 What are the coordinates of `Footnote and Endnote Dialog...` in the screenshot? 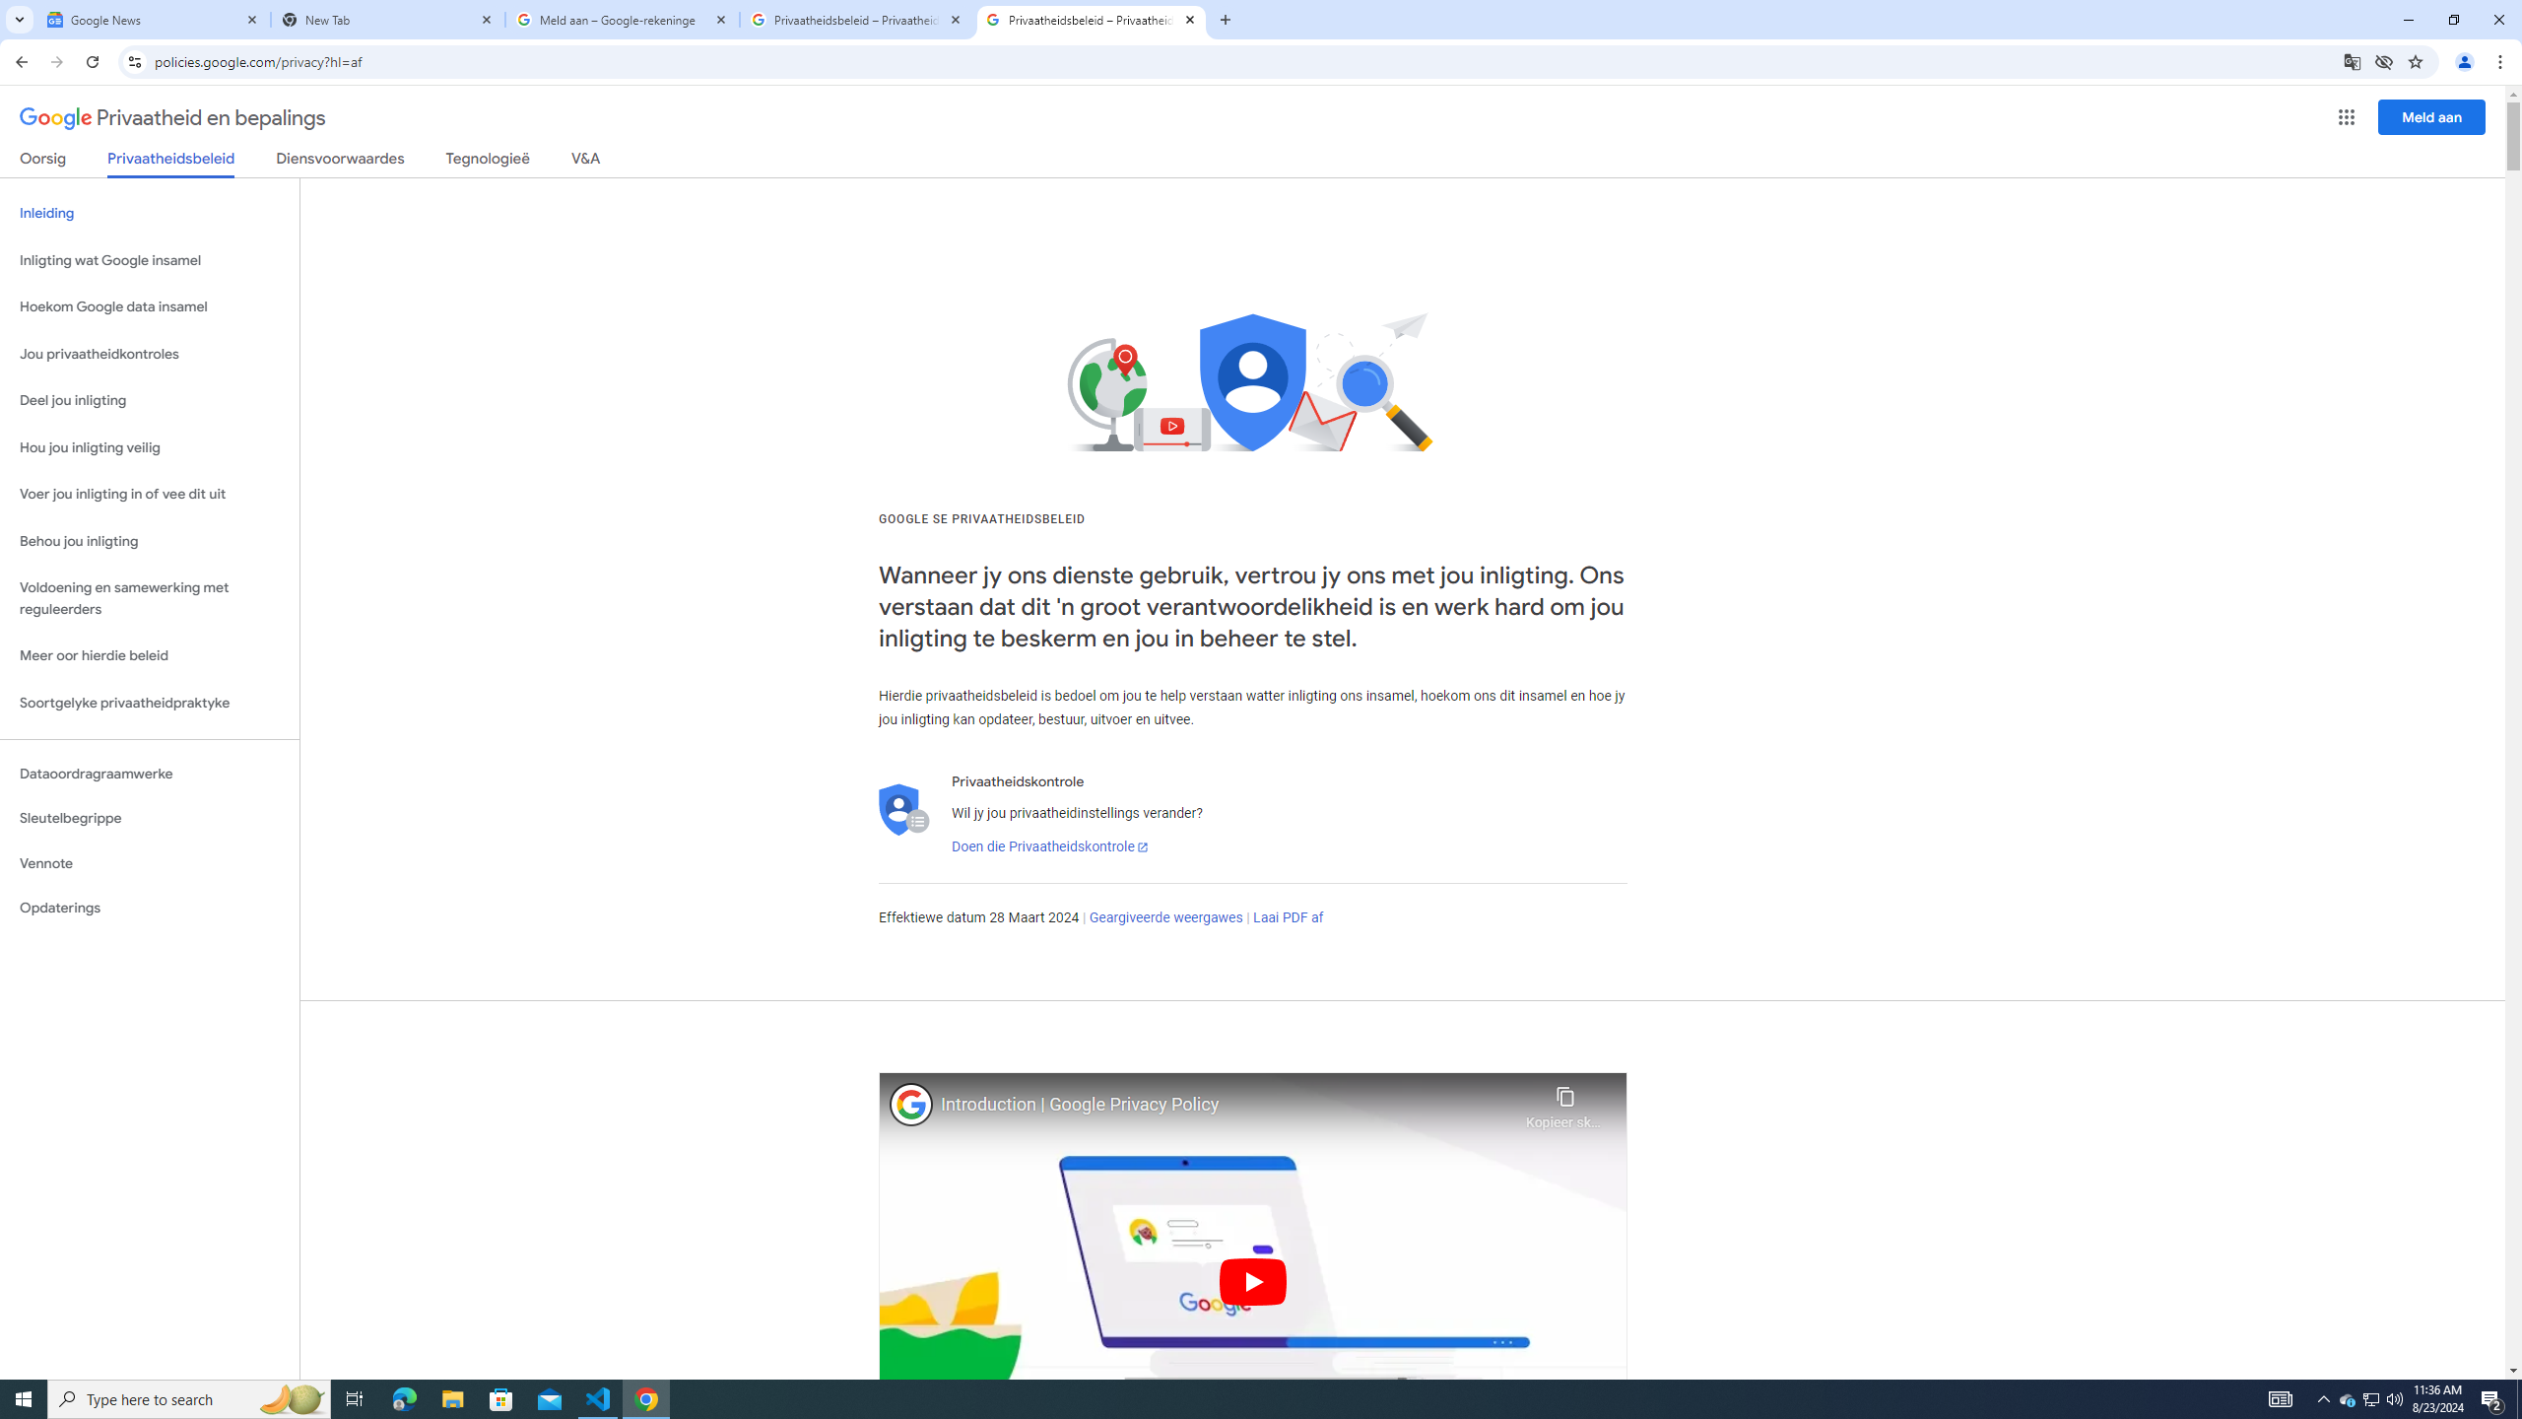 It's located at (565, 223).